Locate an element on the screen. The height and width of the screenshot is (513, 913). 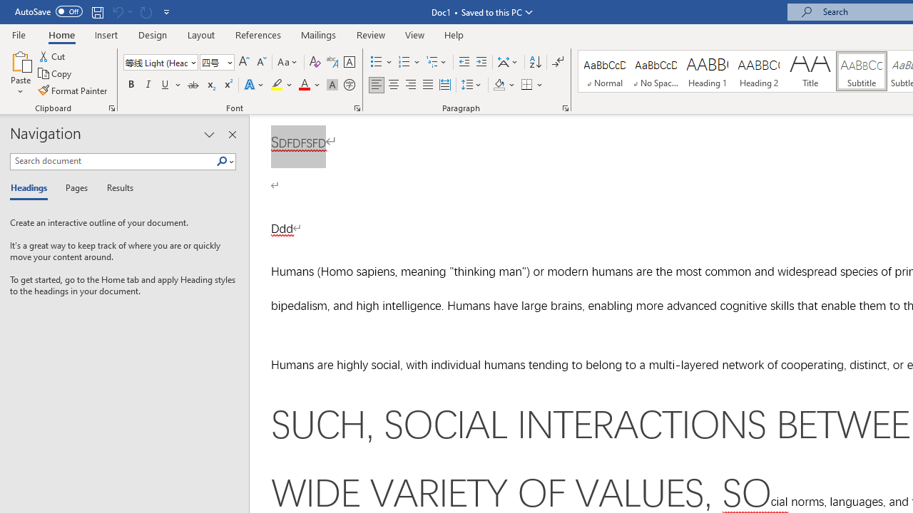
Font Color Red is located at coordinates (304, 85).